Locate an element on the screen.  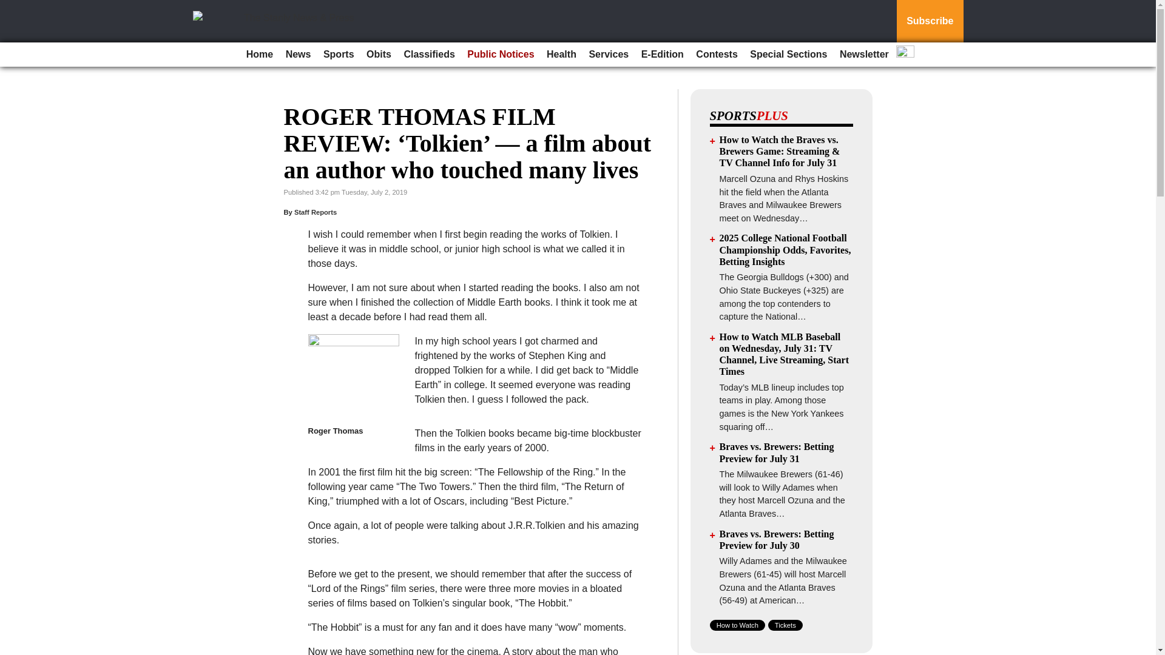
Home is located at coordinates (260, 55).